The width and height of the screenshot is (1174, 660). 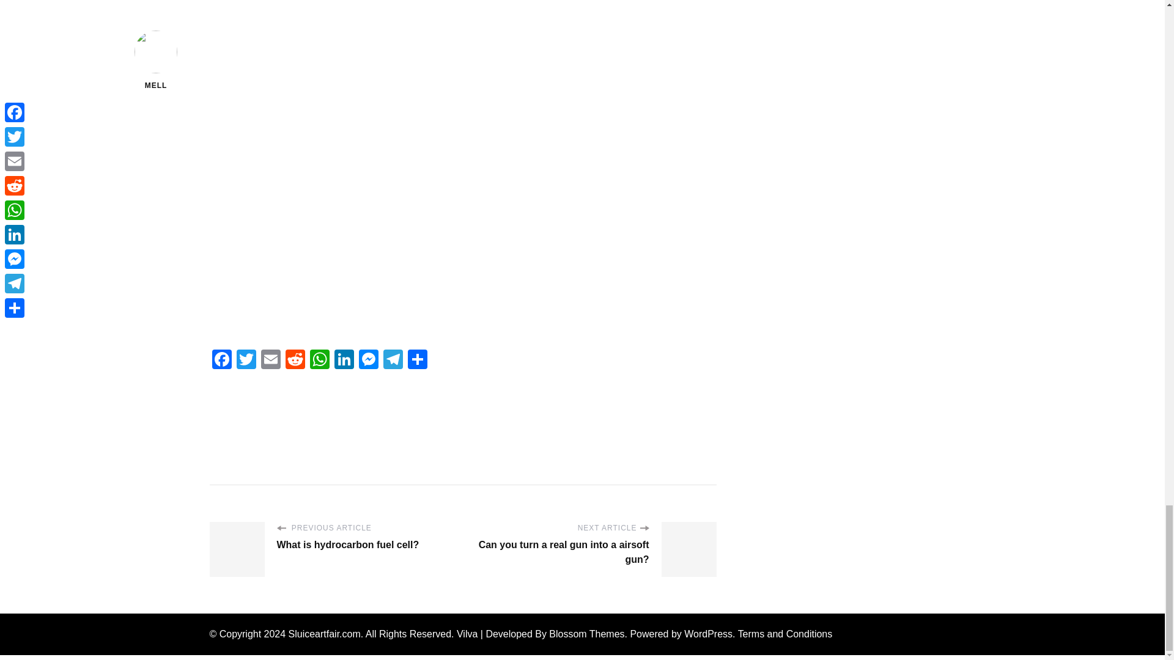 What do you see at coordinates (221, 361) in the screenshot?
I see `Facebook` at bounding box center [221, 361].